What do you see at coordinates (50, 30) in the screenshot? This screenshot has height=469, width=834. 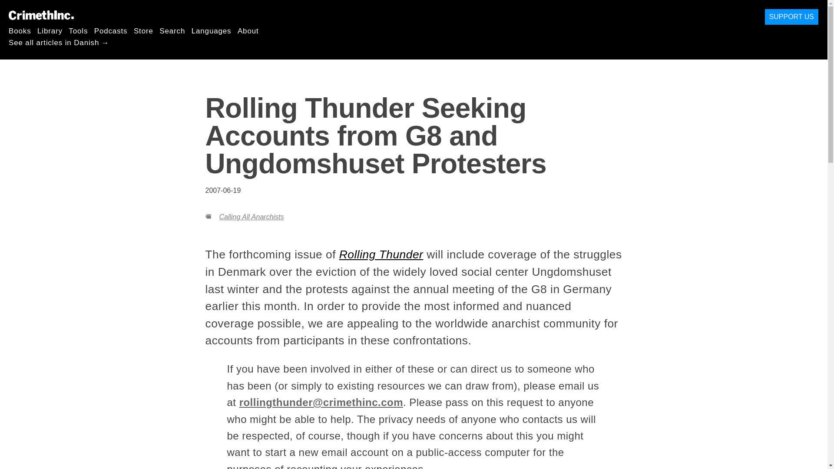 I see `Library` at bounding box center [50, 30].